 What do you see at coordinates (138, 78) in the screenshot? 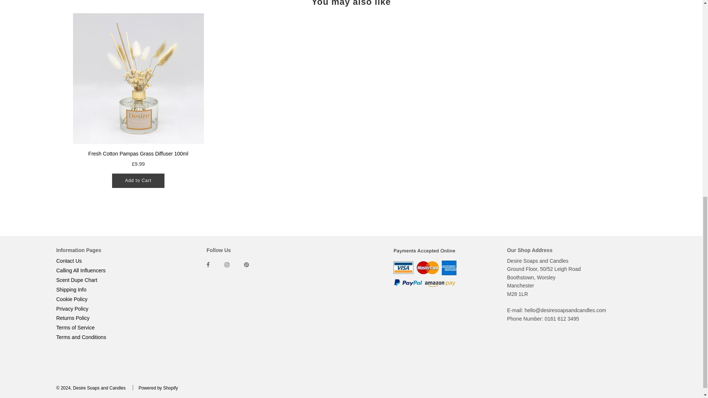
I see `Fresh Cotton Pampas Grass Diffuser 100ml` at bounding box center [138, 78].